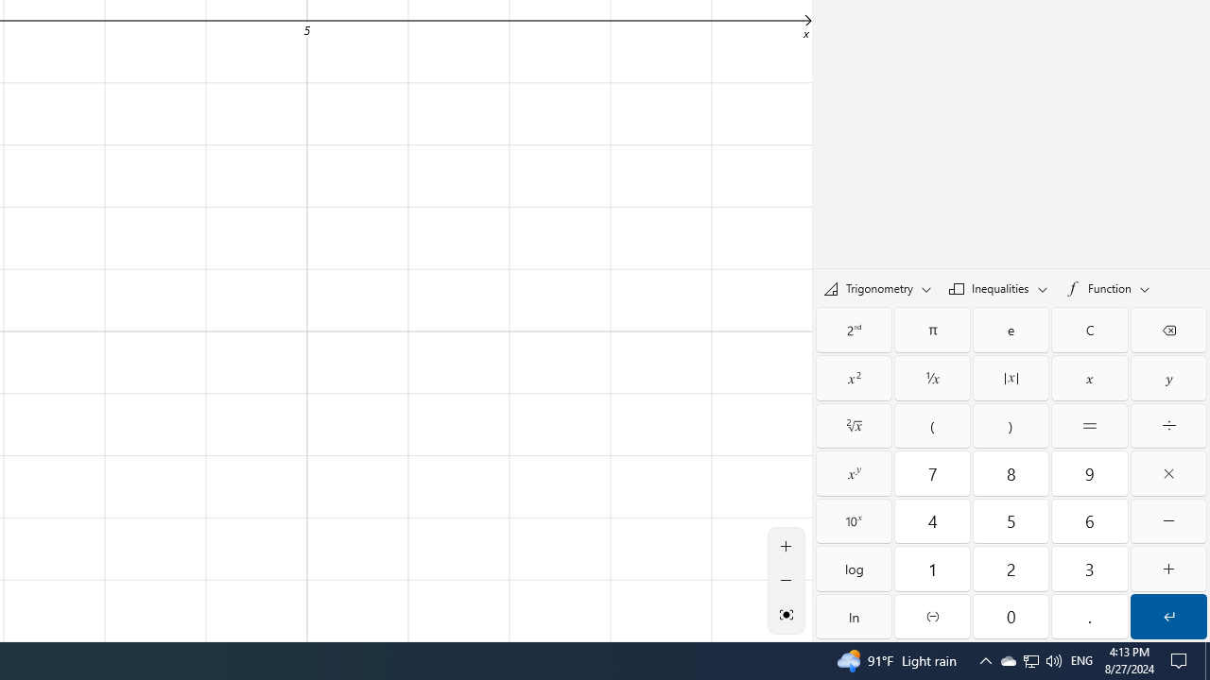  I want to click on Plus, so click(1168, 569).